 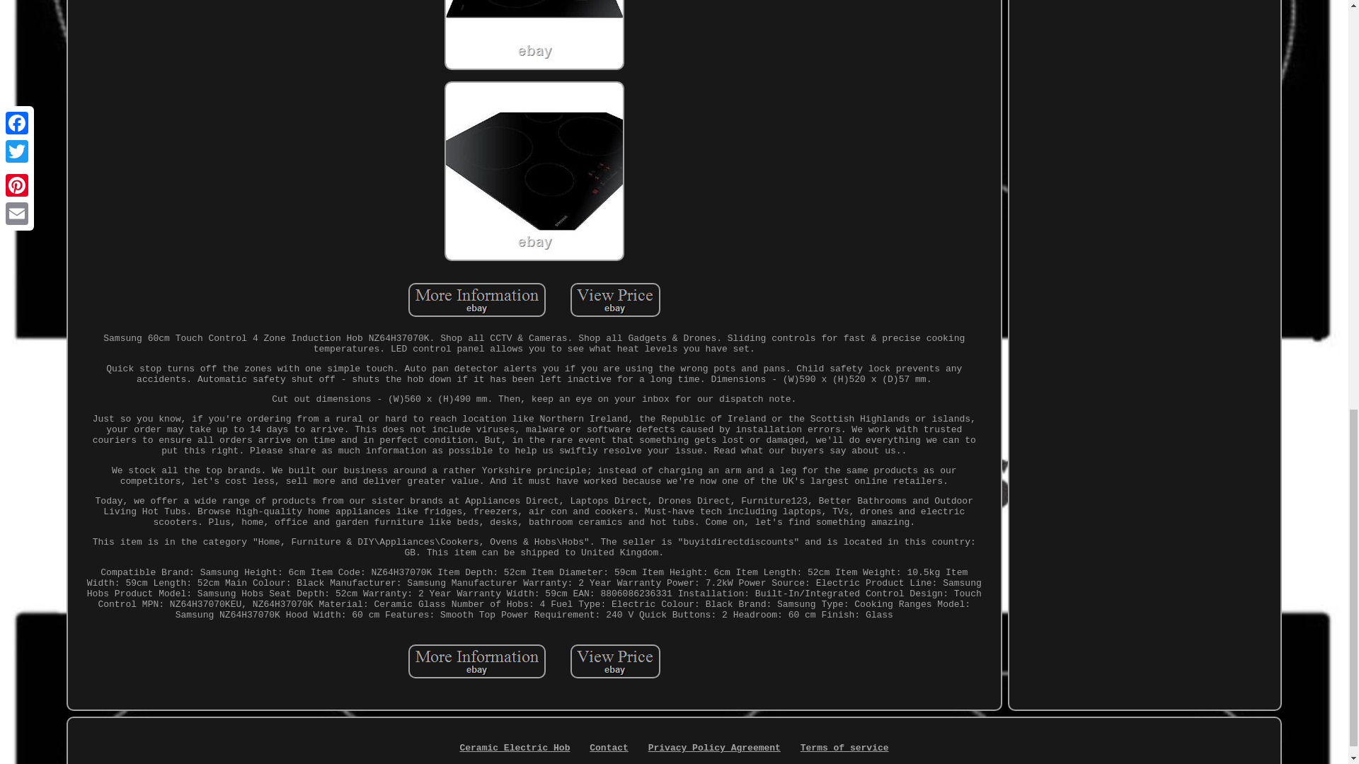 I want to click on Samsung 60cm Touch Control 4 Zone Induction Hob NZ64H37070K, so click(x=477, y=661).